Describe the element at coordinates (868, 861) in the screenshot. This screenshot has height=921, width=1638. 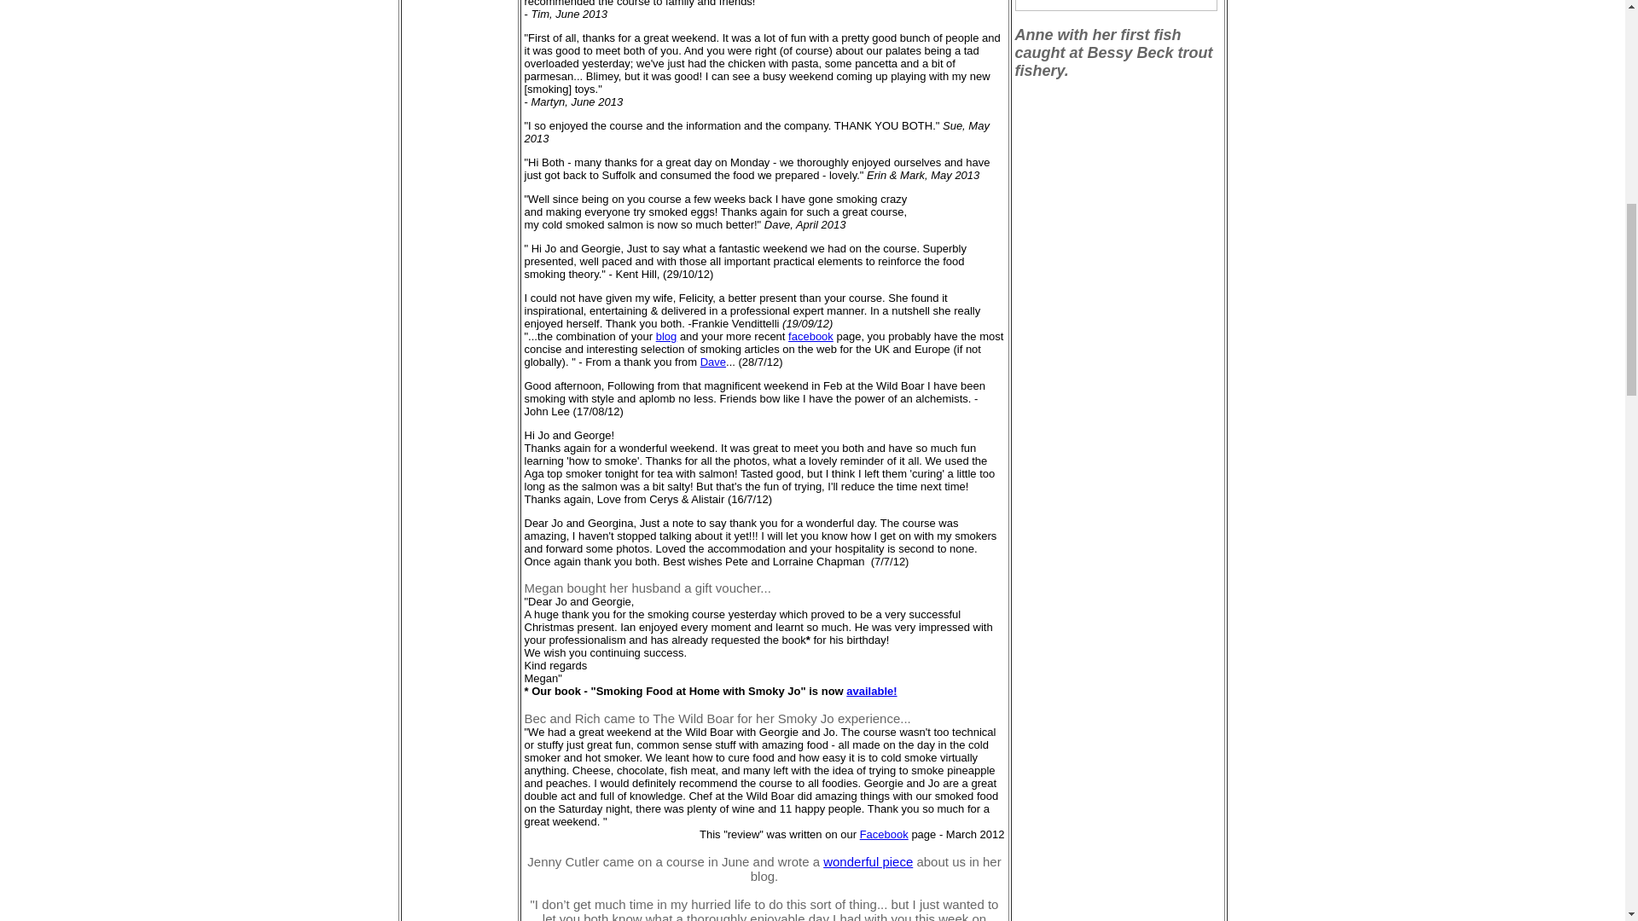
I see `wonderful piece` at that location.